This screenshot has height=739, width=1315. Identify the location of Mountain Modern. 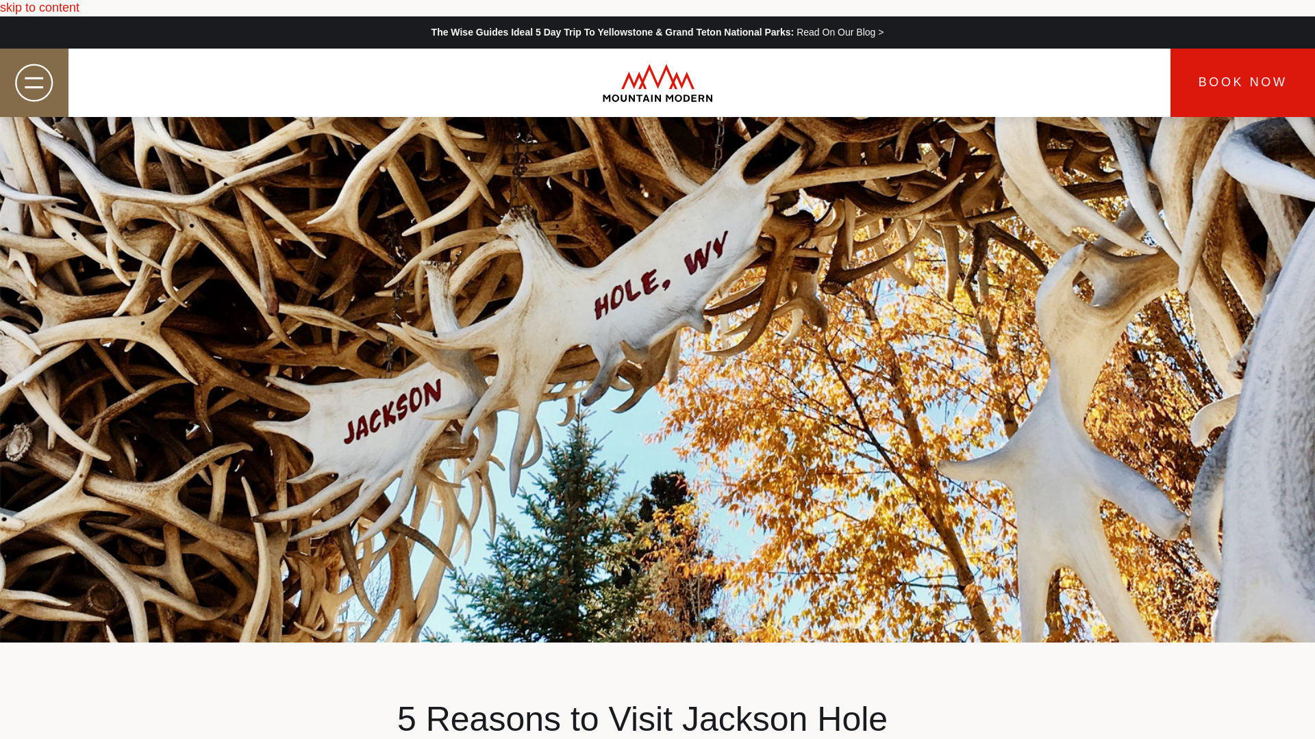
(657, 82).